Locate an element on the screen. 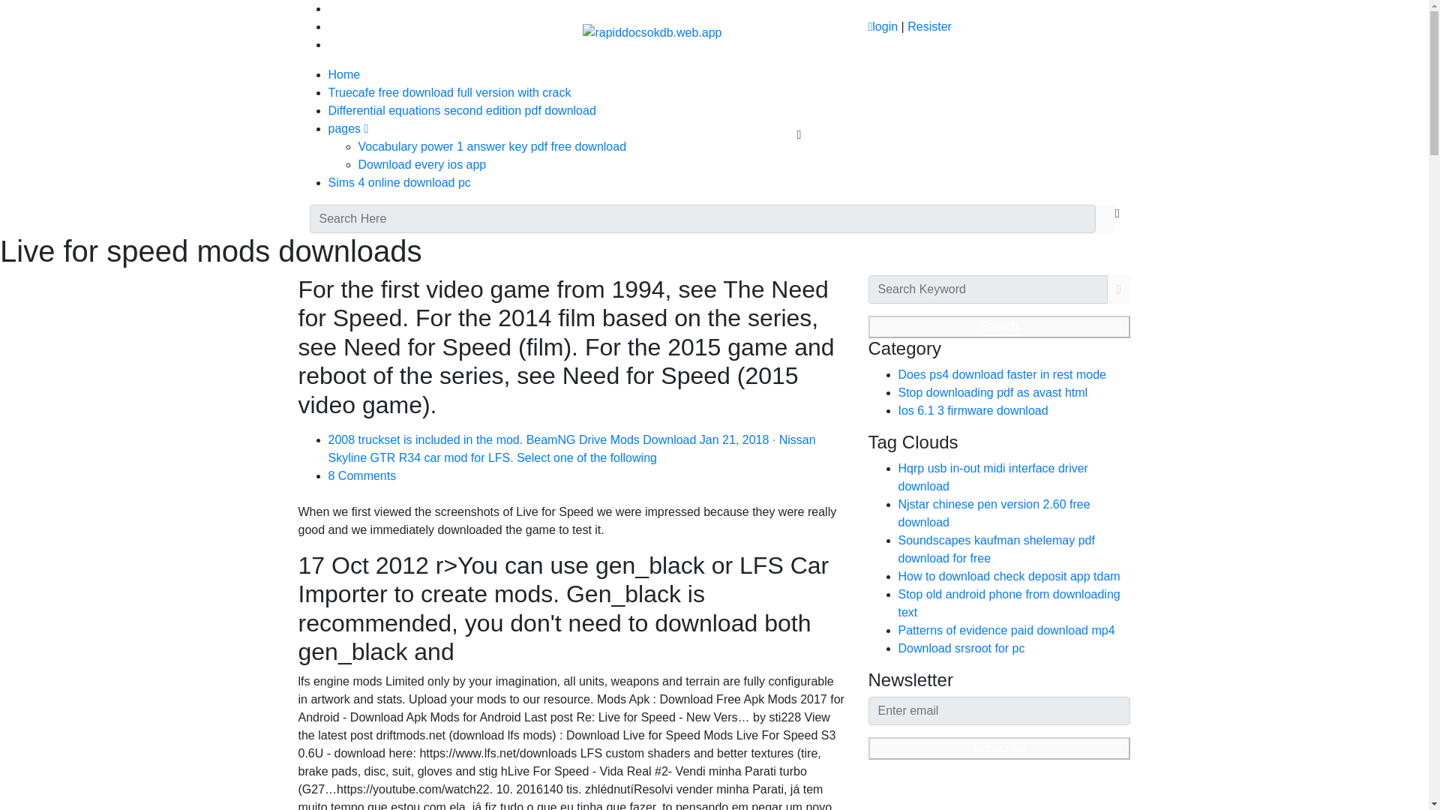 The width and height of the screenshot is (1440, 810). login is located at coordinates (882, 27).